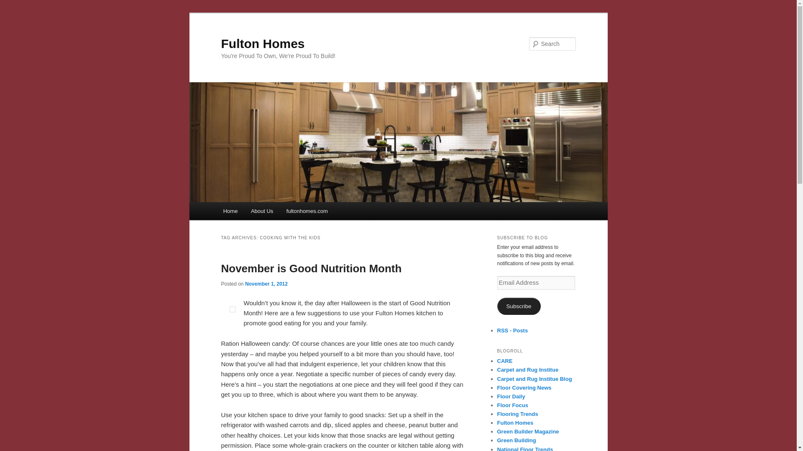 The height and width of the screenshot is (451, 803). I want to click on Home, so click(230, 211).